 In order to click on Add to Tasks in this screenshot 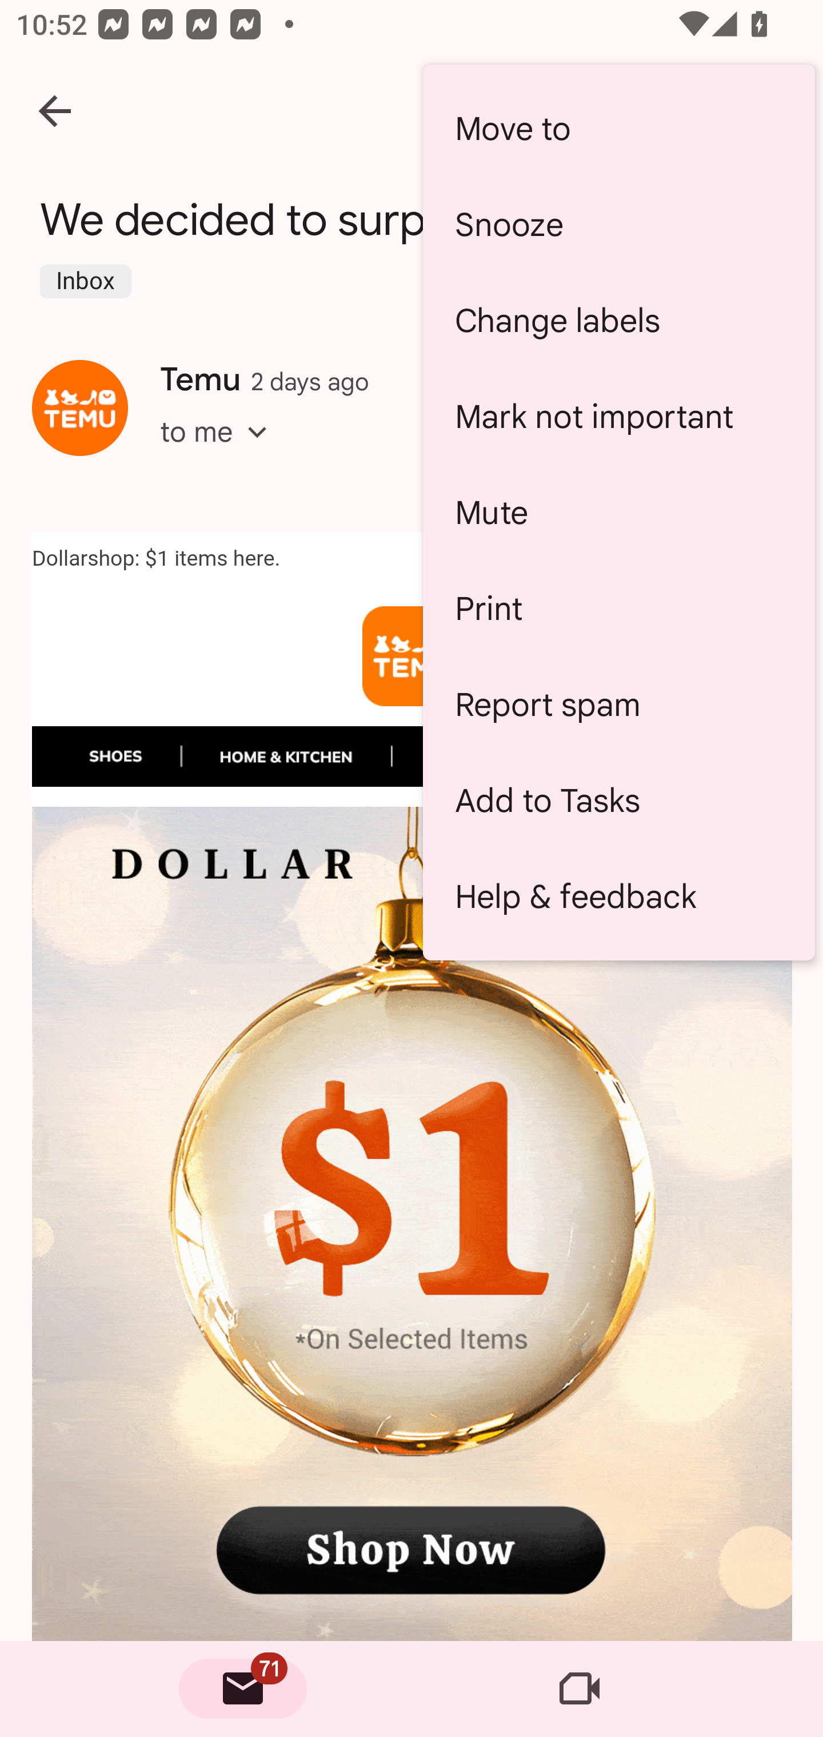, I will do `click(618, 800)`.